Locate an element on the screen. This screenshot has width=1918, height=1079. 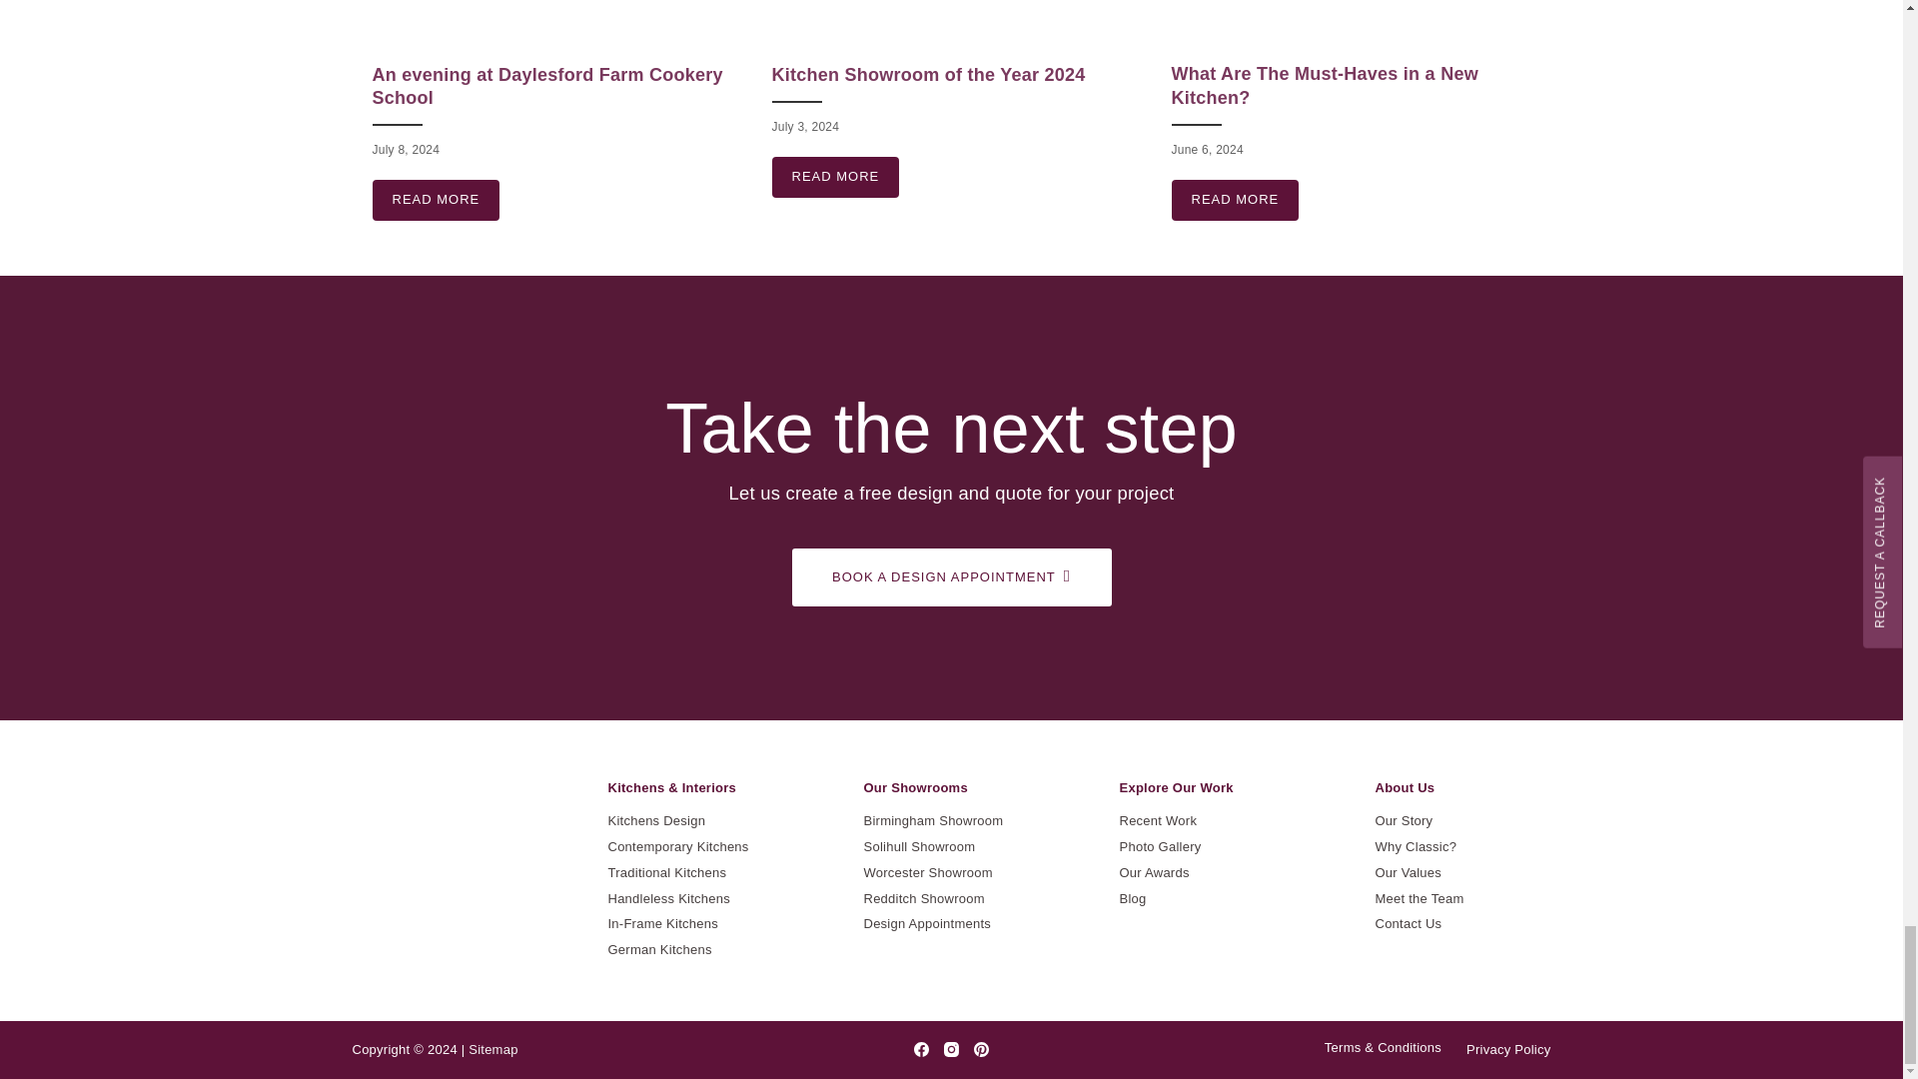
Kitchen Showroom of the Year 2024 is located at coordinates (835, 176).